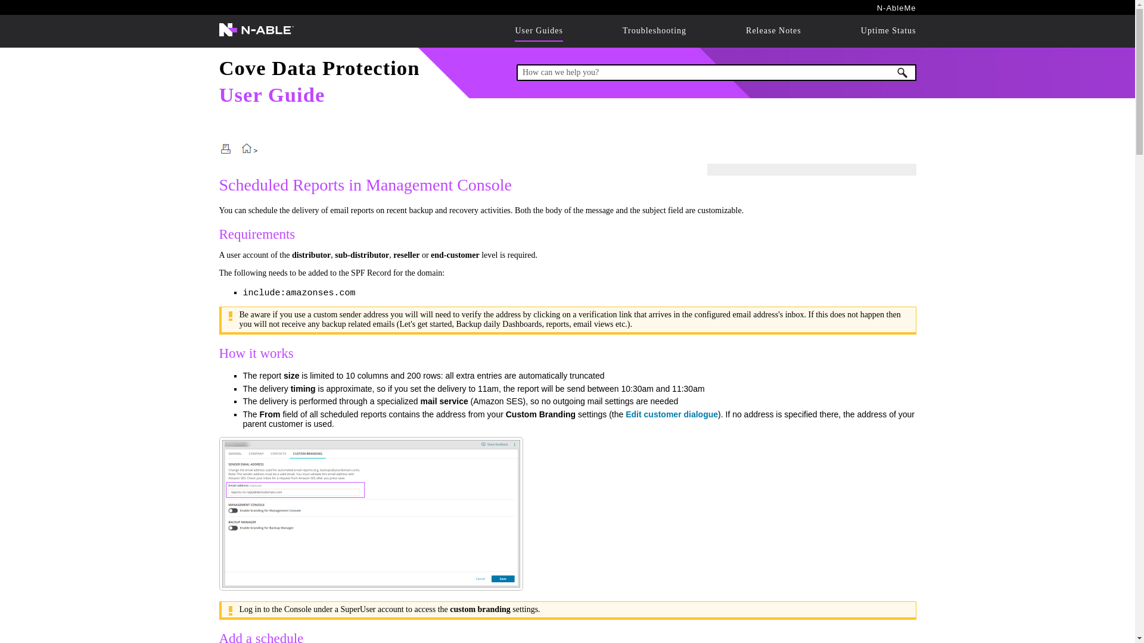  What do you see at coordinates (654, 31) in the screenshot?
I see `Display Troubleshooting Information` at bounding box center [654, 31].